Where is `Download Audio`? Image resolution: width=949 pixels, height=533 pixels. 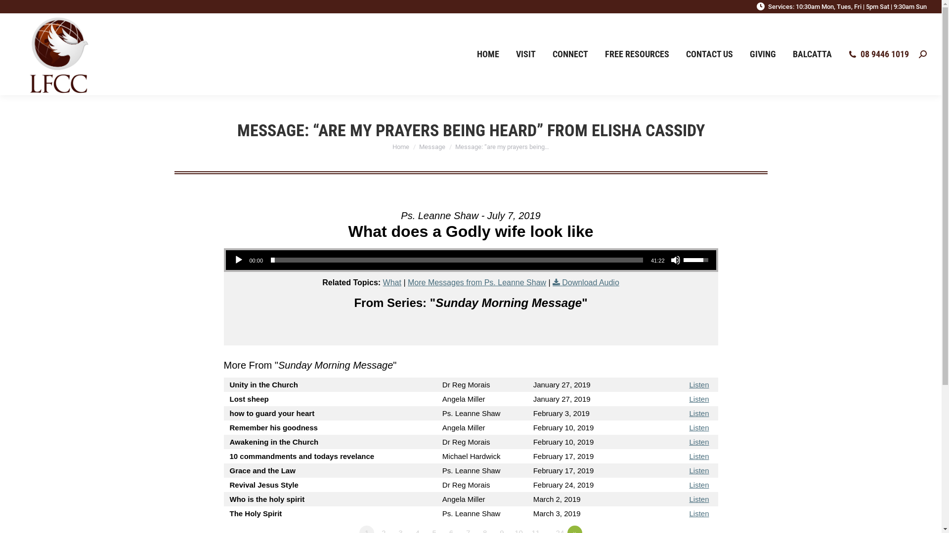 Download Audio is located at coordinates (586, 282).